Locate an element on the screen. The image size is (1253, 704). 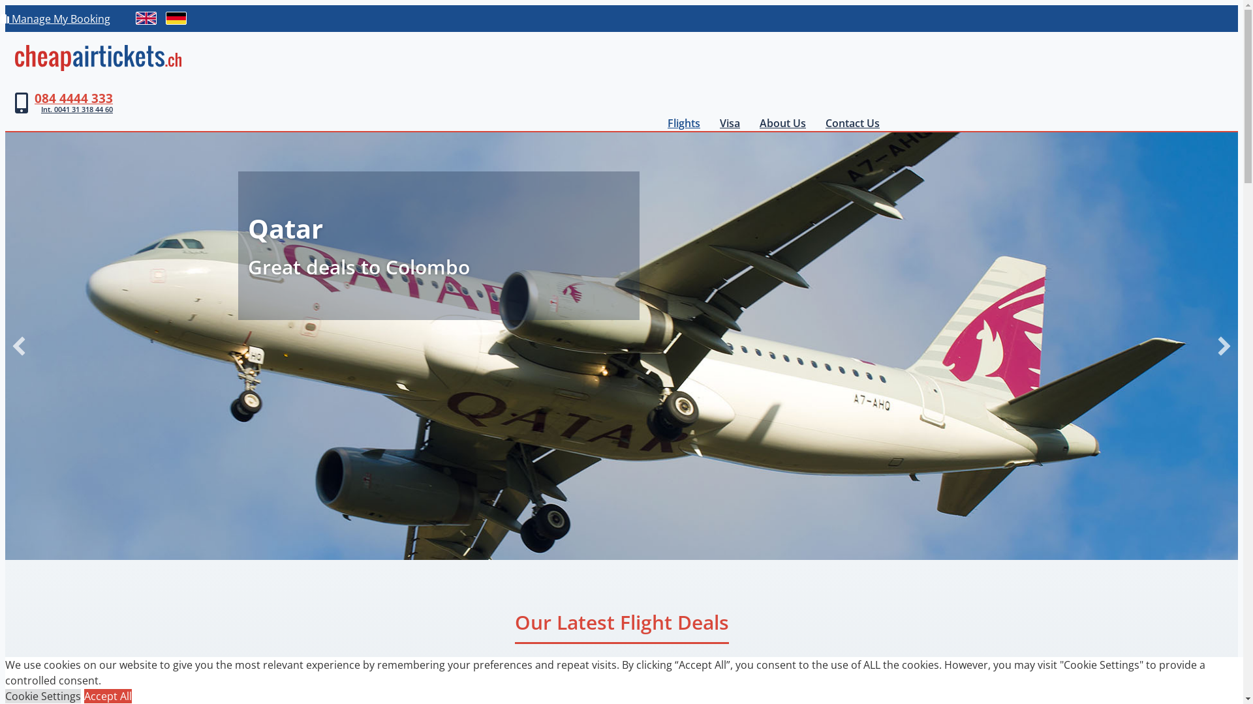
Contact Us is located at coordinates (852, 123).